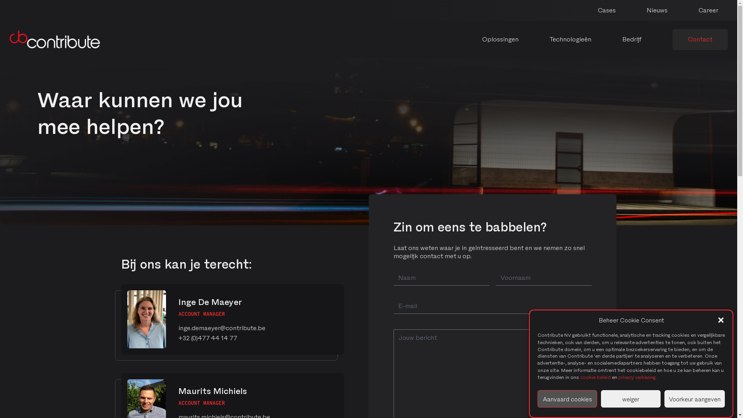 This screenshot has height=418, width=743. What do you see at coordinates (595, 377) in the screenshot?
I see `cookie beleid` at bounding box center [595, 377].